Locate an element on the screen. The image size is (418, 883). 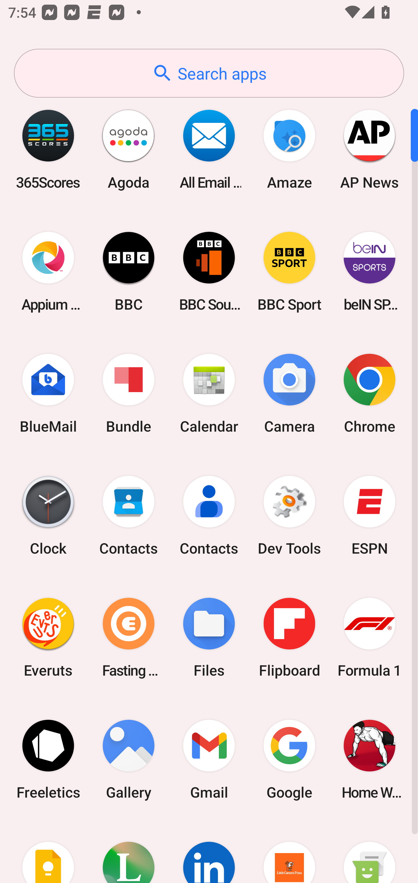
Messaging is located at coordinates (370, 852).